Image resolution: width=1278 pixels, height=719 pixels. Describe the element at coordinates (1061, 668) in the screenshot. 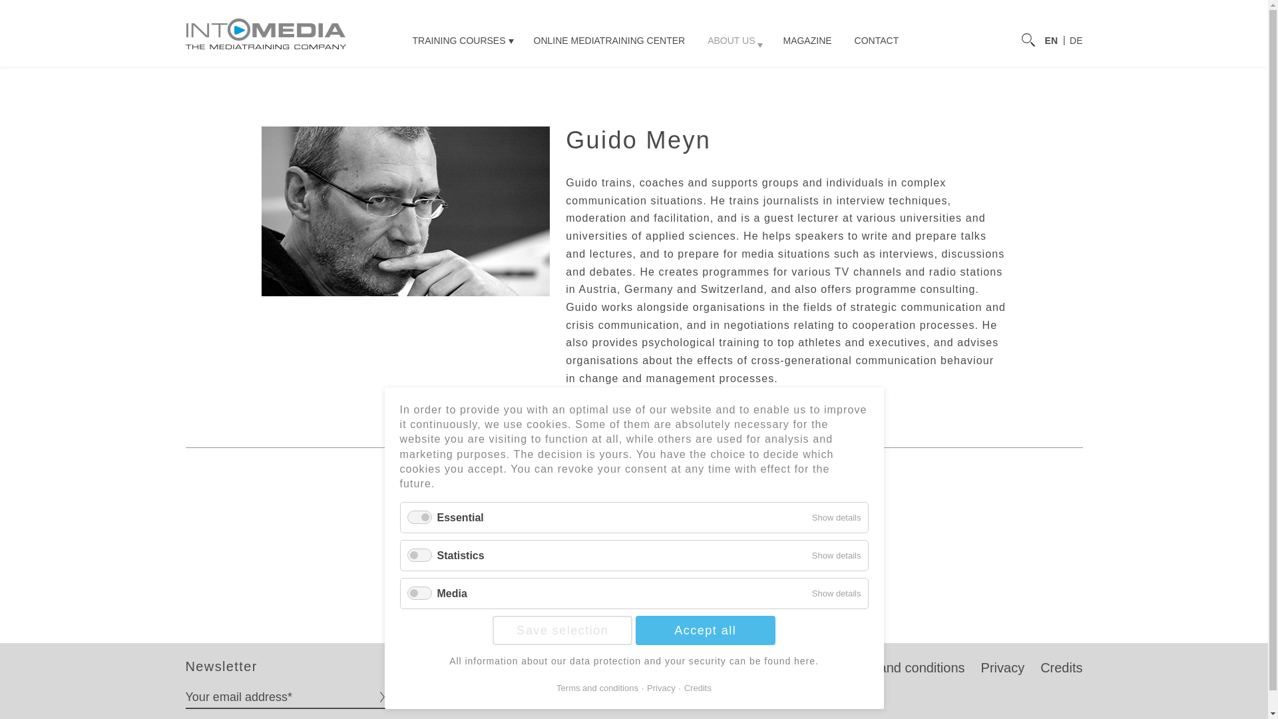

I see `Credits` at that location.